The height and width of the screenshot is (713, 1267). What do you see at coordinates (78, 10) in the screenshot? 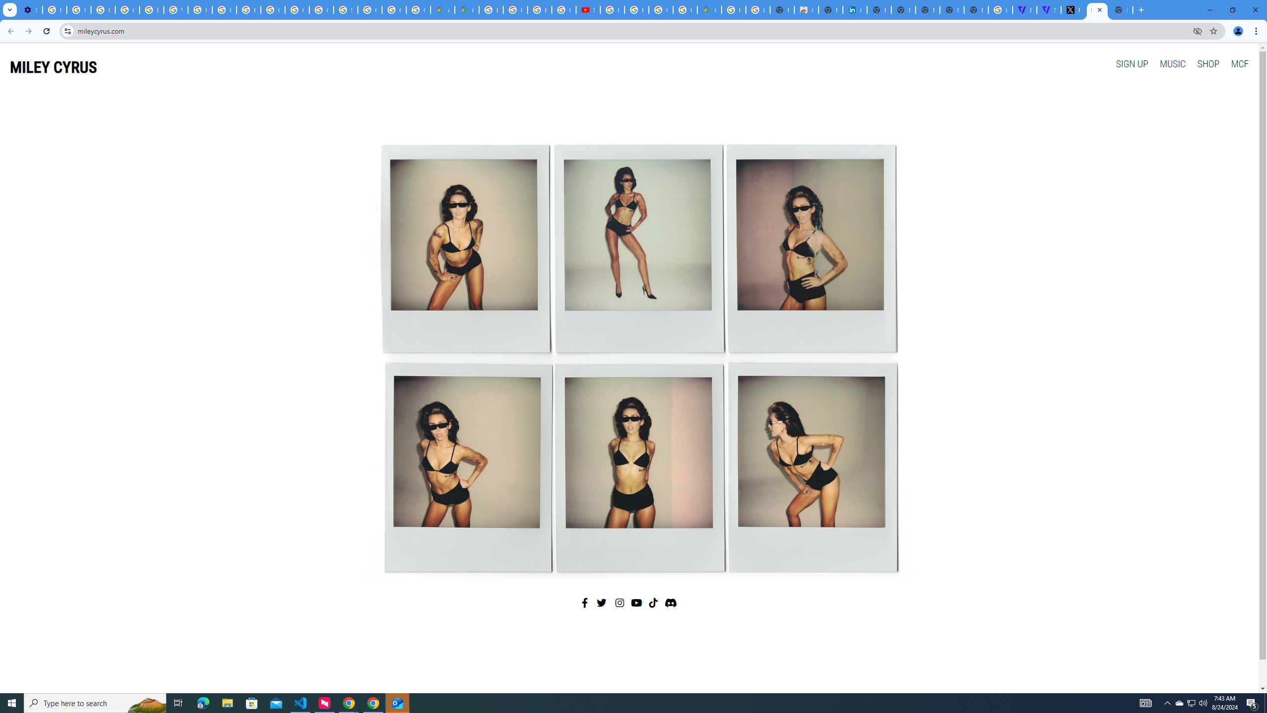
I see `Learn how to find your photos - Google Photos Help` at bounding box center [78, 10].